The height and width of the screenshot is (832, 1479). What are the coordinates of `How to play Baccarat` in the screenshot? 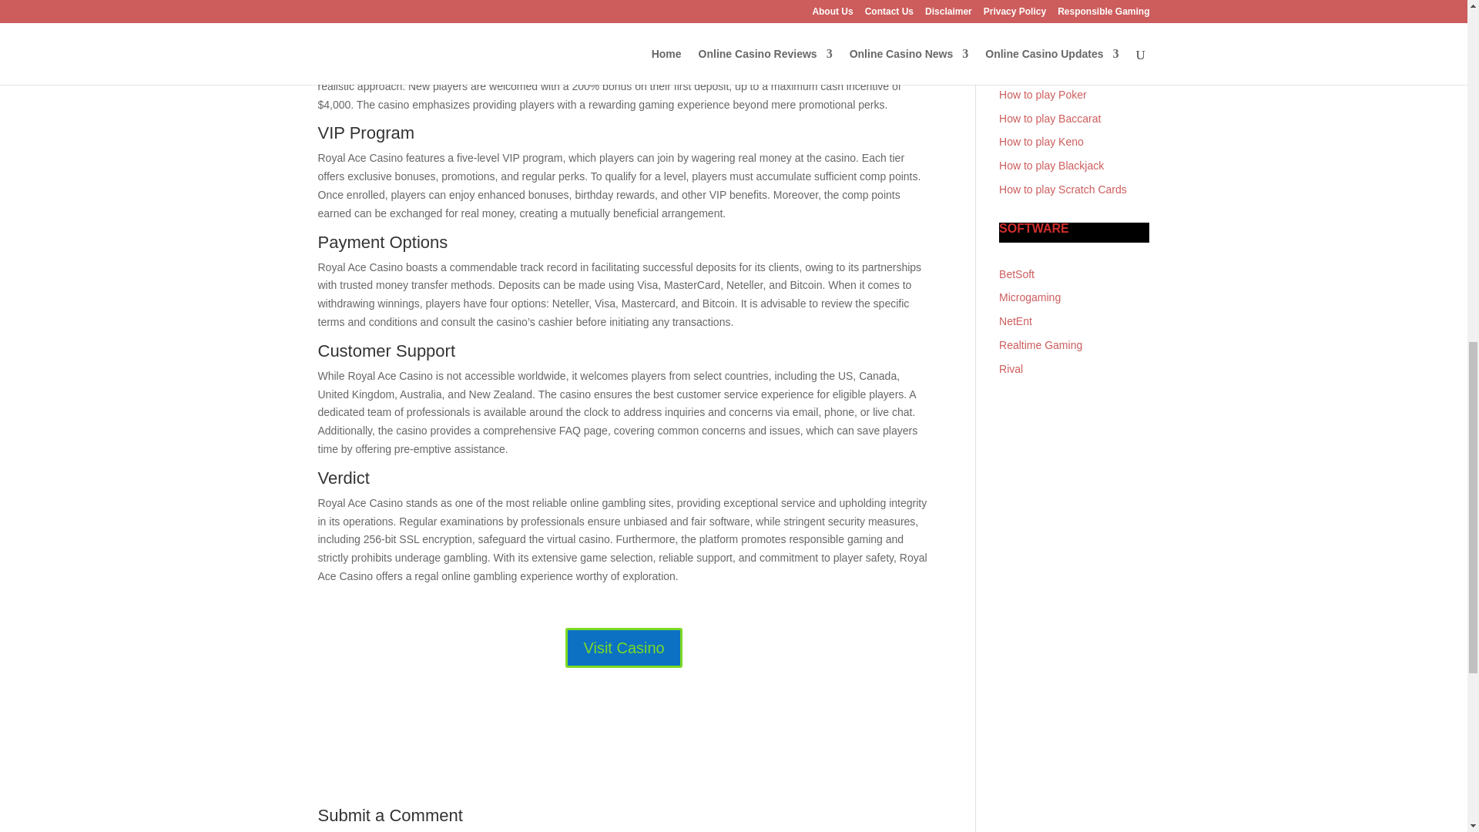 It's located at (1049, 119).